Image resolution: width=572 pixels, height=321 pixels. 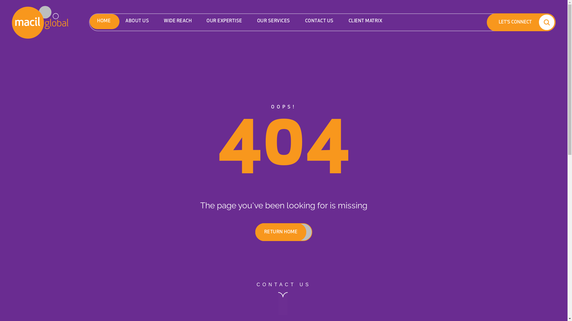 What do you see at coordinates (224, 21) in the screenshot?
I see `OUR EXPERTISE` at bounding box center [224, 21].